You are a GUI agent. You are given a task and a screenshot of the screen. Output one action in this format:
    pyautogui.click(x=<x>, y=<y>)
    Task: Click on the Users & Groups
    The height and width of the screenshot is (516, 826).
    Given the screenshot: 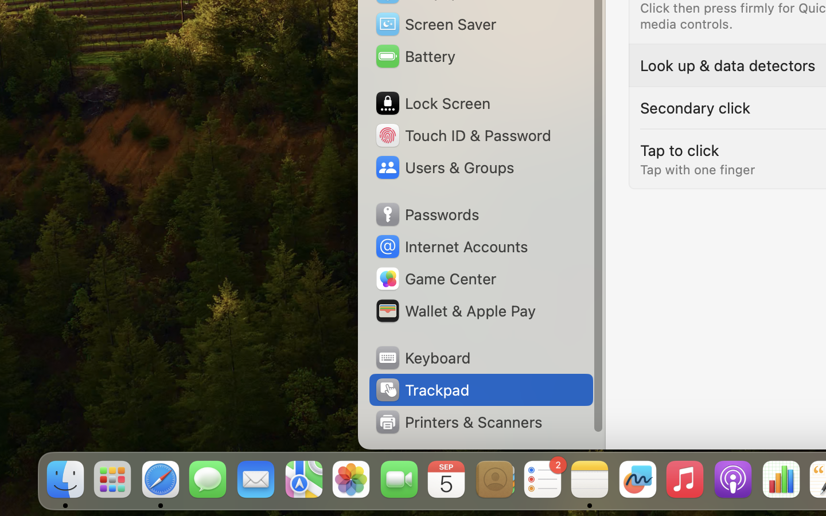 What is the action you would take?
    pyautogui.click(x=444, y=167)
    